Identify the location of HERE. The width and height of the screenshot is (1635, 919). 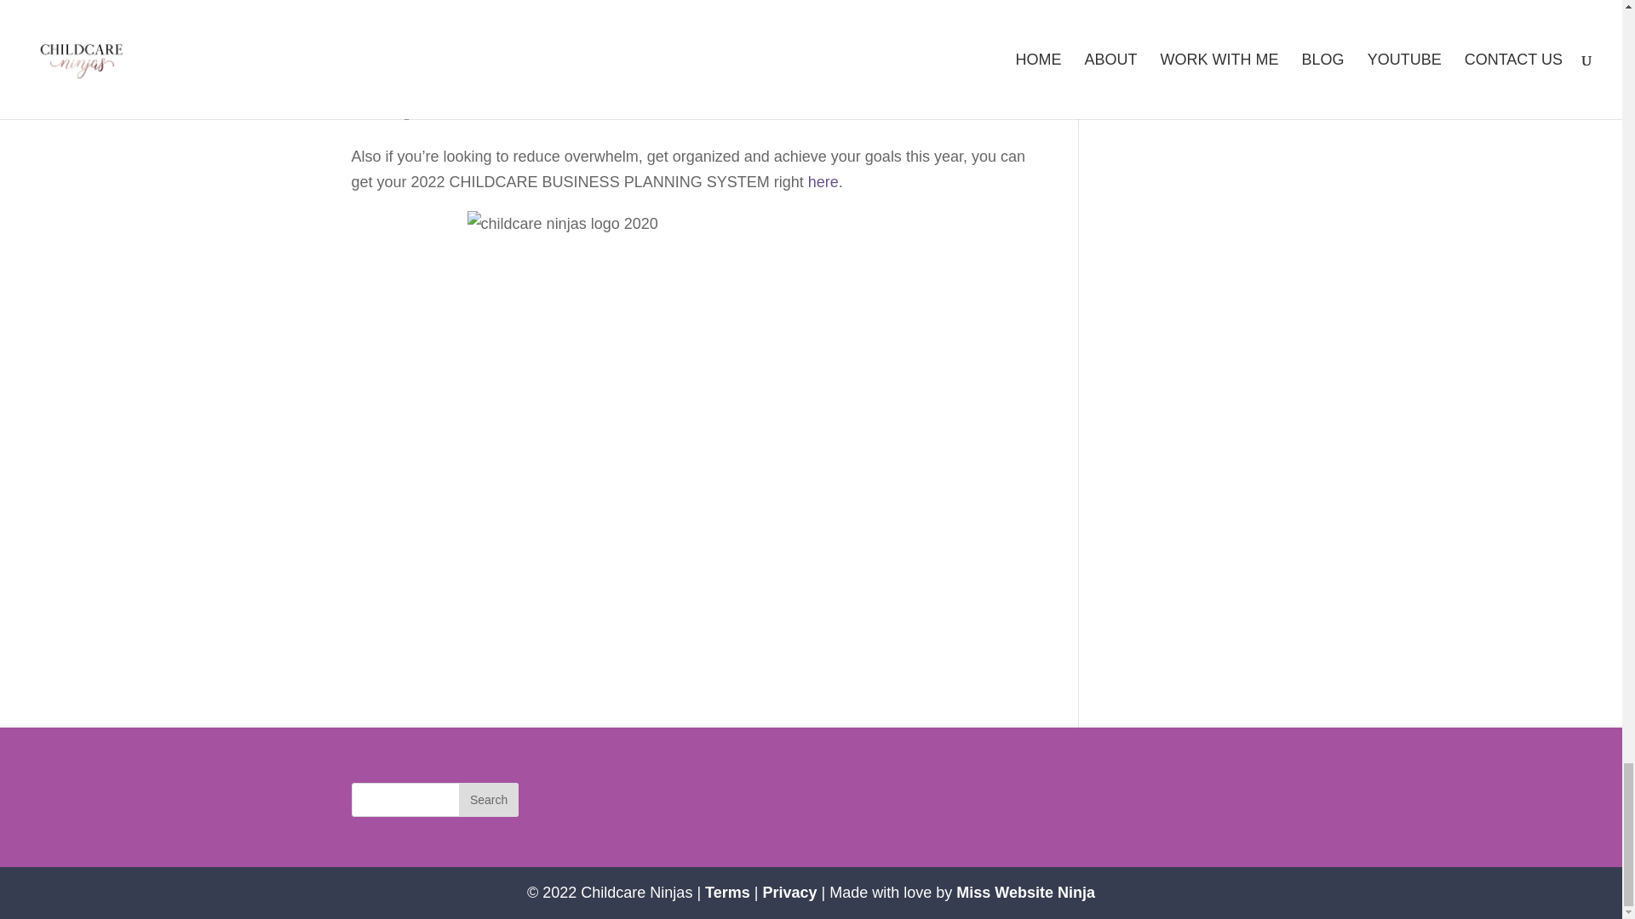
(539, 112).